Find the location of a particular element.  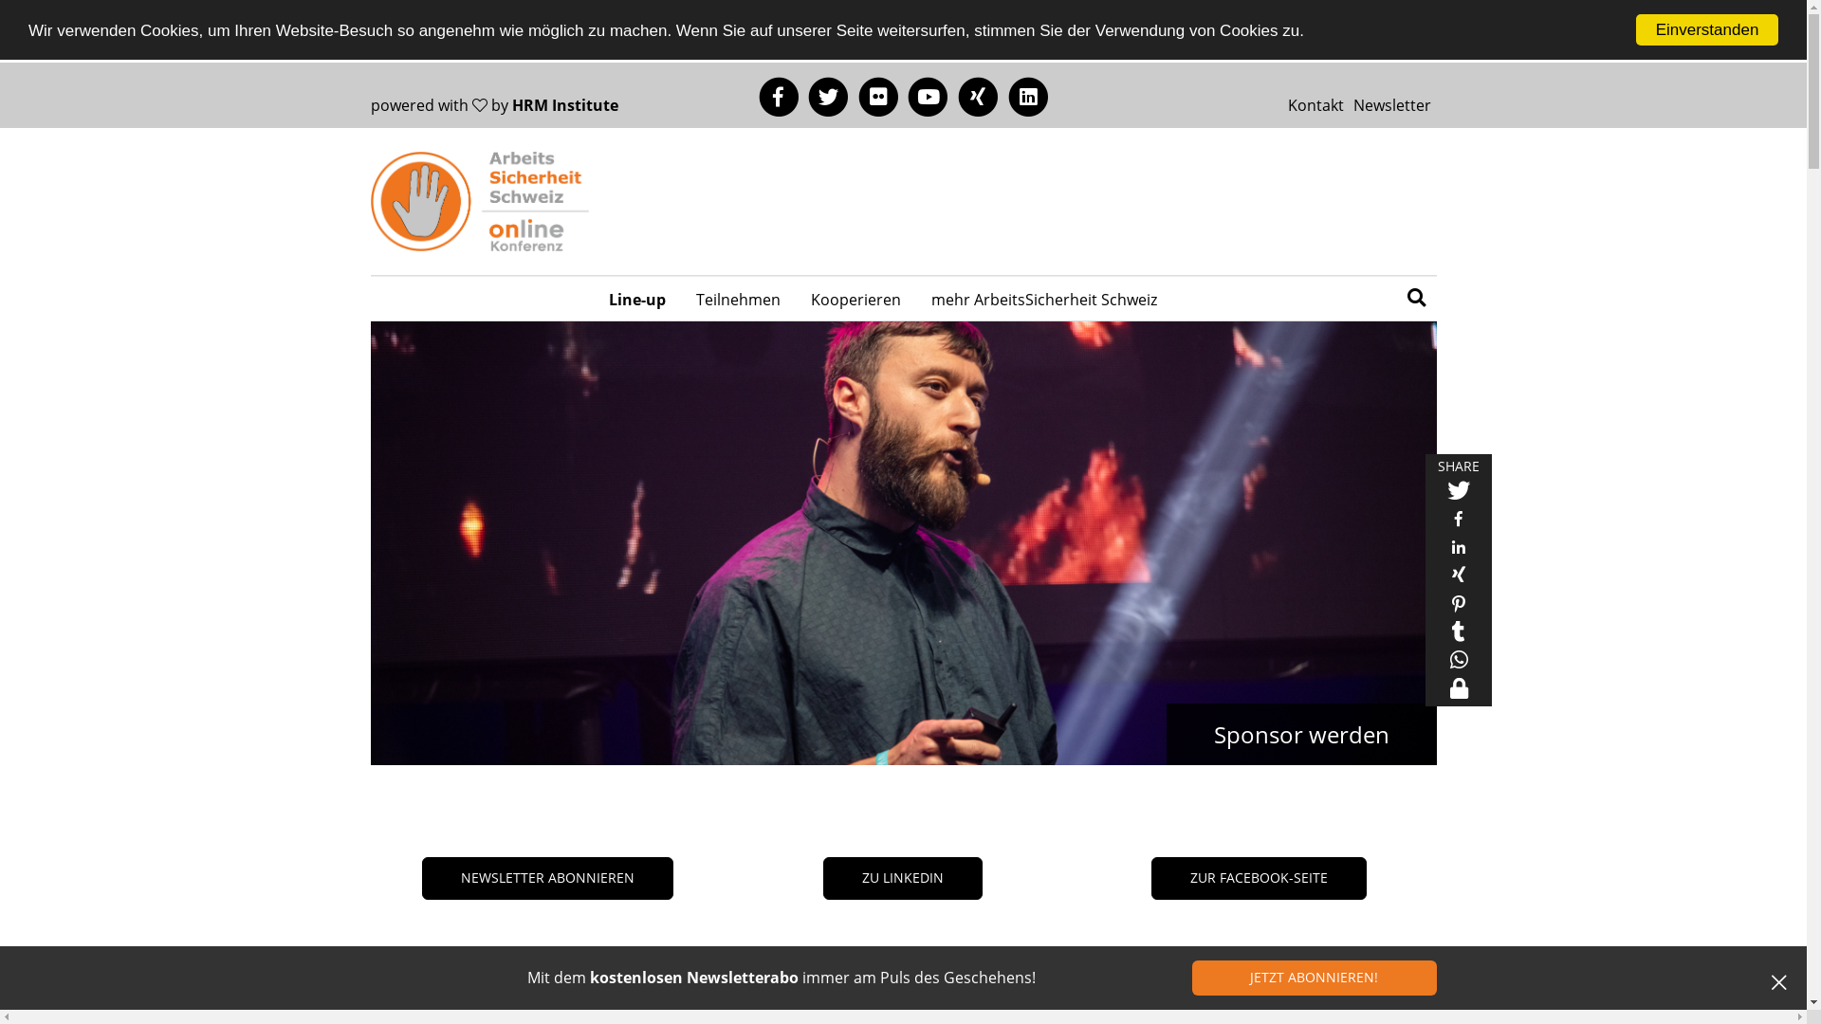

Youtube is located at coordinates (928, 96).